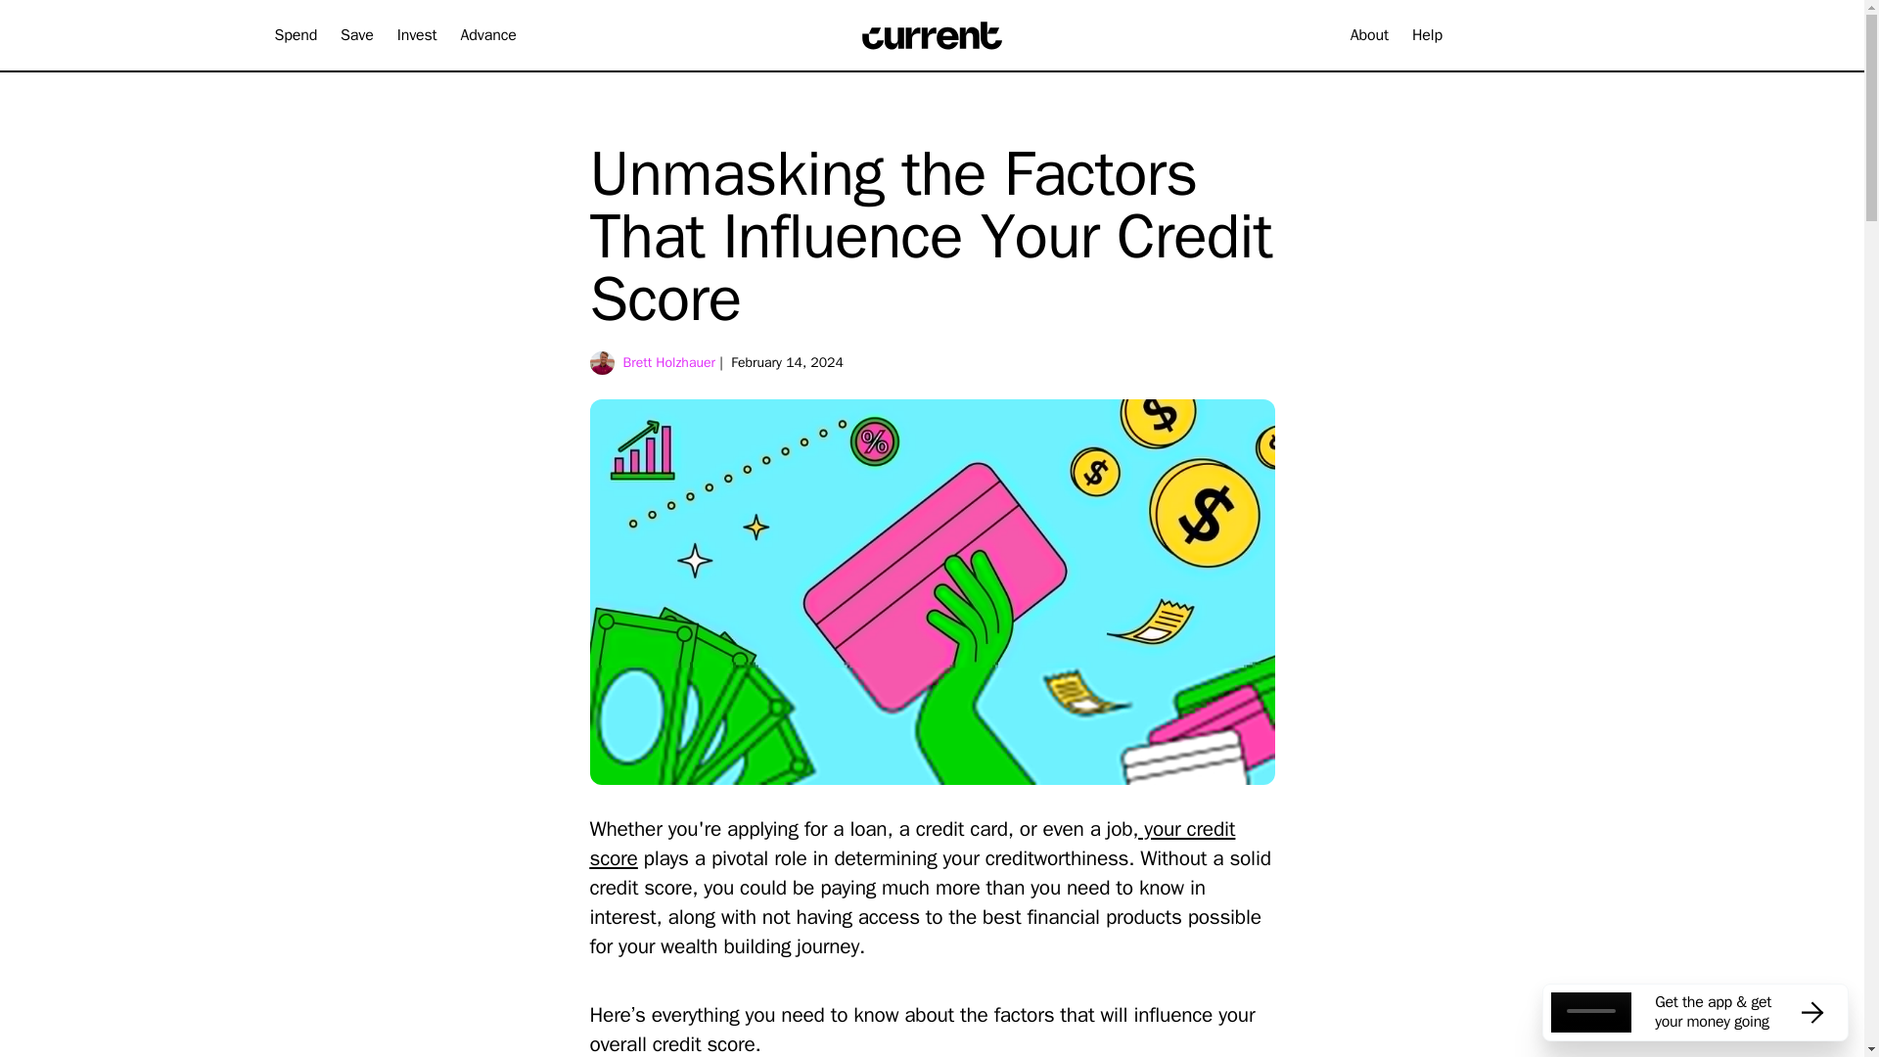 The width and height of the screenshot is (1879, 1057). What do you see at coordinates (1369, 35) in the screenshot?
I see `About` at bounding box center [1369, 35].